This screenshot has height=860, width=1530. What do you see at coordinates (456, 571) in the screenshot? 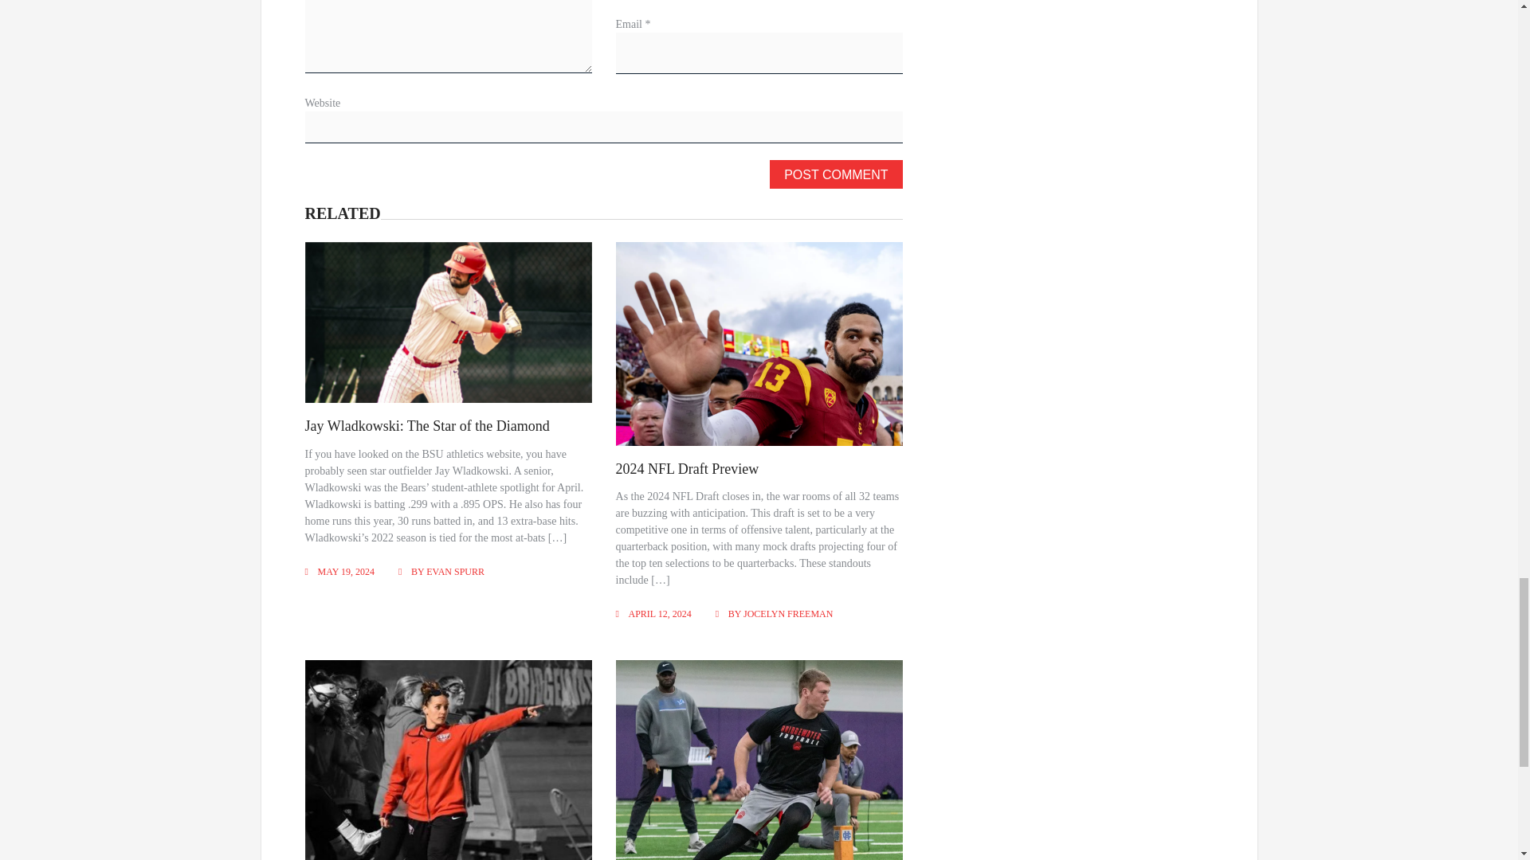
I see `EVAN SPURR` at bounding box center [456, 571].